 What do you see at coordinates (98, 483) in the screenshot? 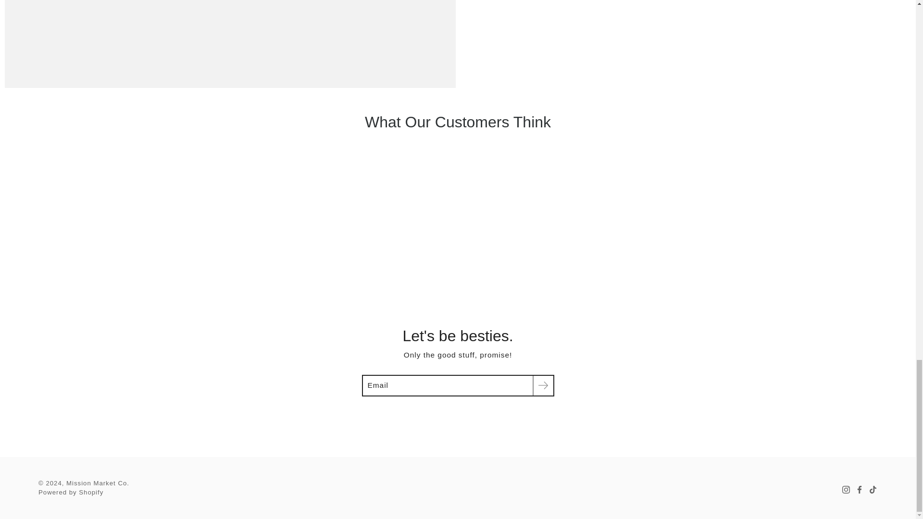
I see `Mission Market Co.` at bounding box center [98, 483].